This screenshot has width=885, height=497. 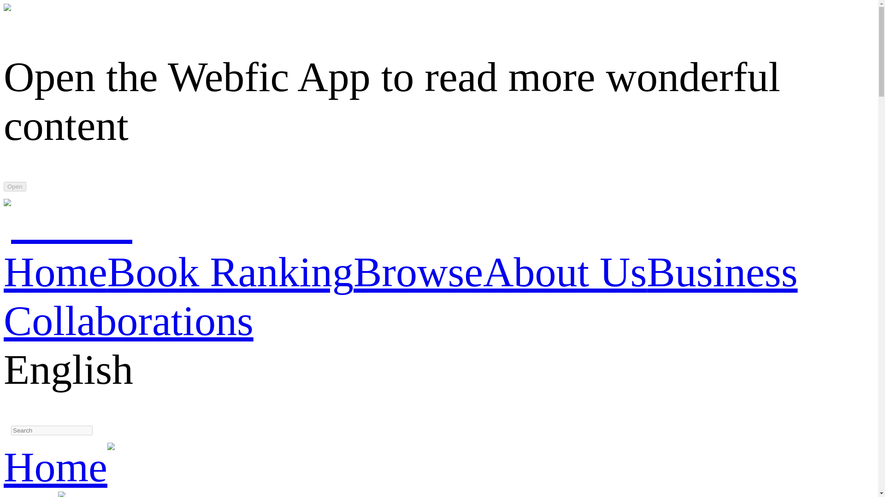 What do you see at coordinates (418, 272) in the screenshot?
I see `Browse` at bounding box center [418, 272].